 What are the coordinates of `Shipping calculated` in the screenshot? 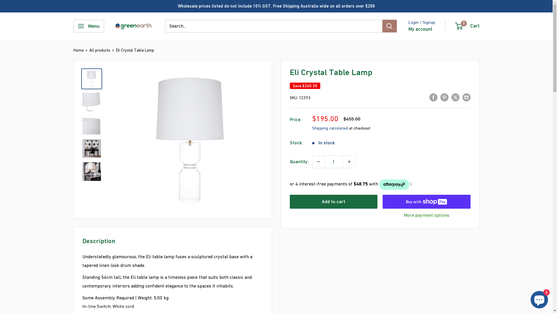 It's located at (330, 128).